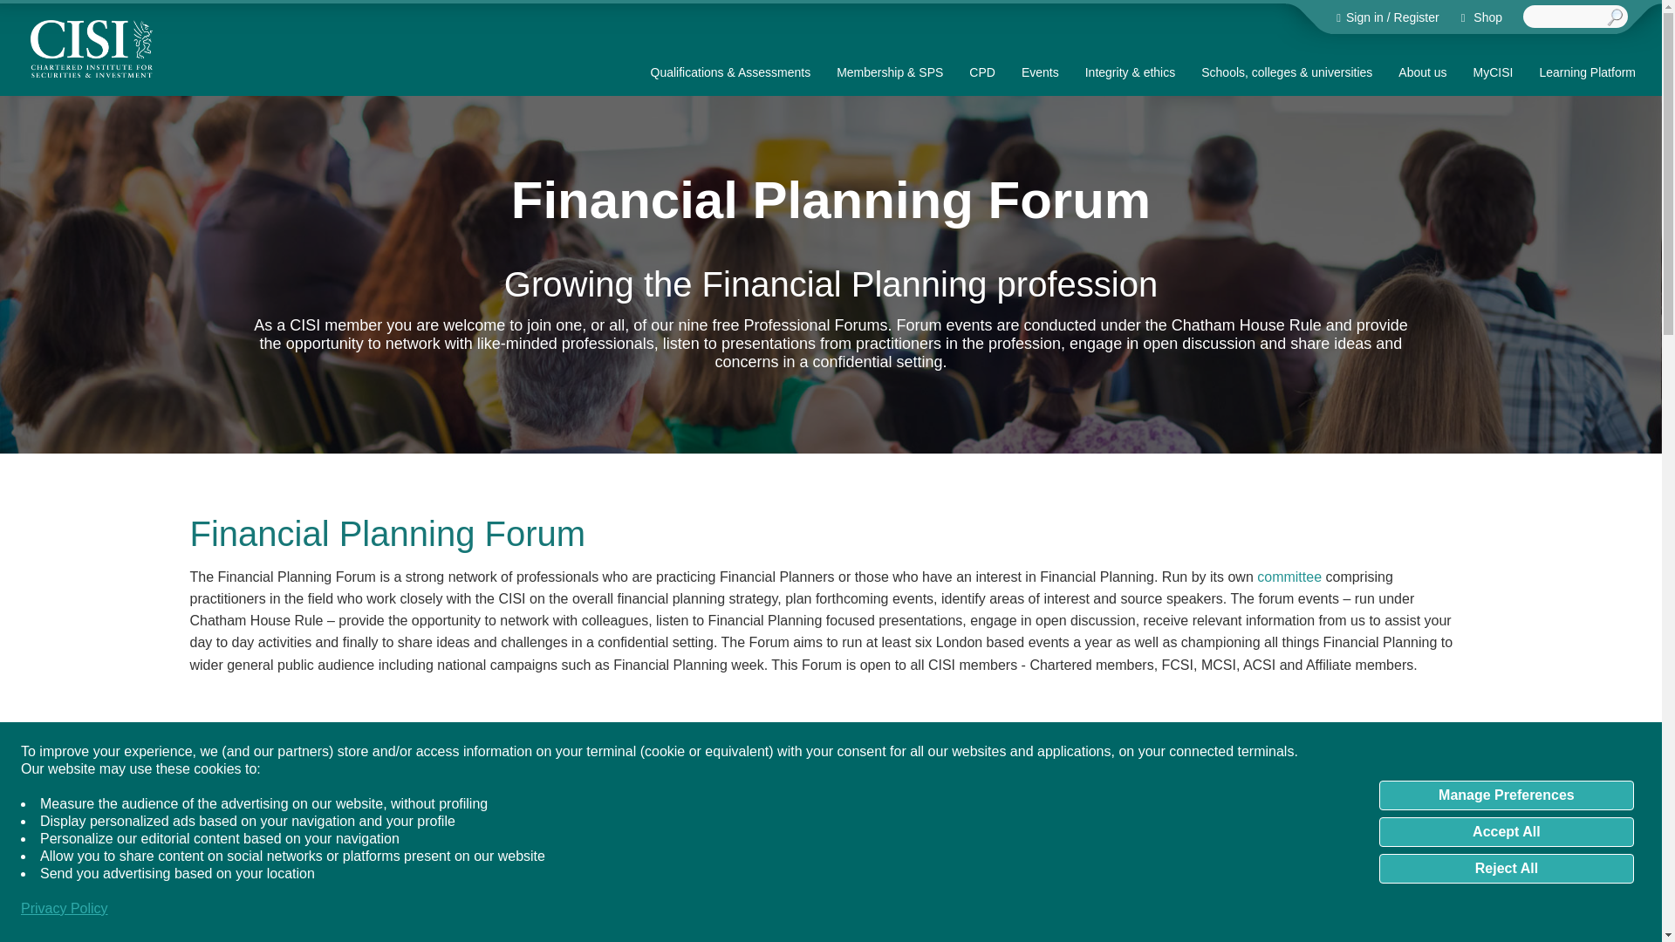 The height and width of the screenshot is (942, 1675). What do you see at coordinates (1363, 17) in the screenshot?
I see `Sign in` at bounding box center [1363, 17].